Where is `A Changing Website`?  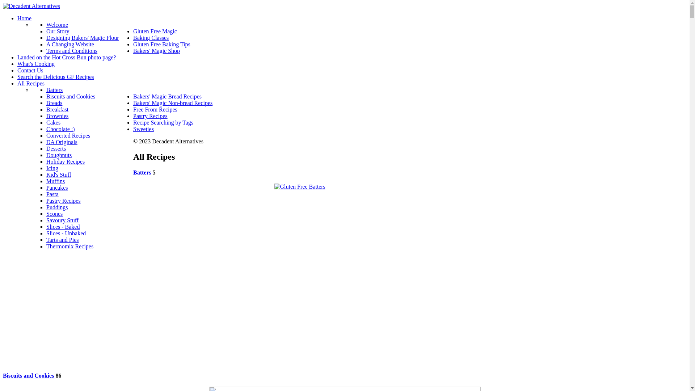
A Changing Website is located at coordinates (70, 44).